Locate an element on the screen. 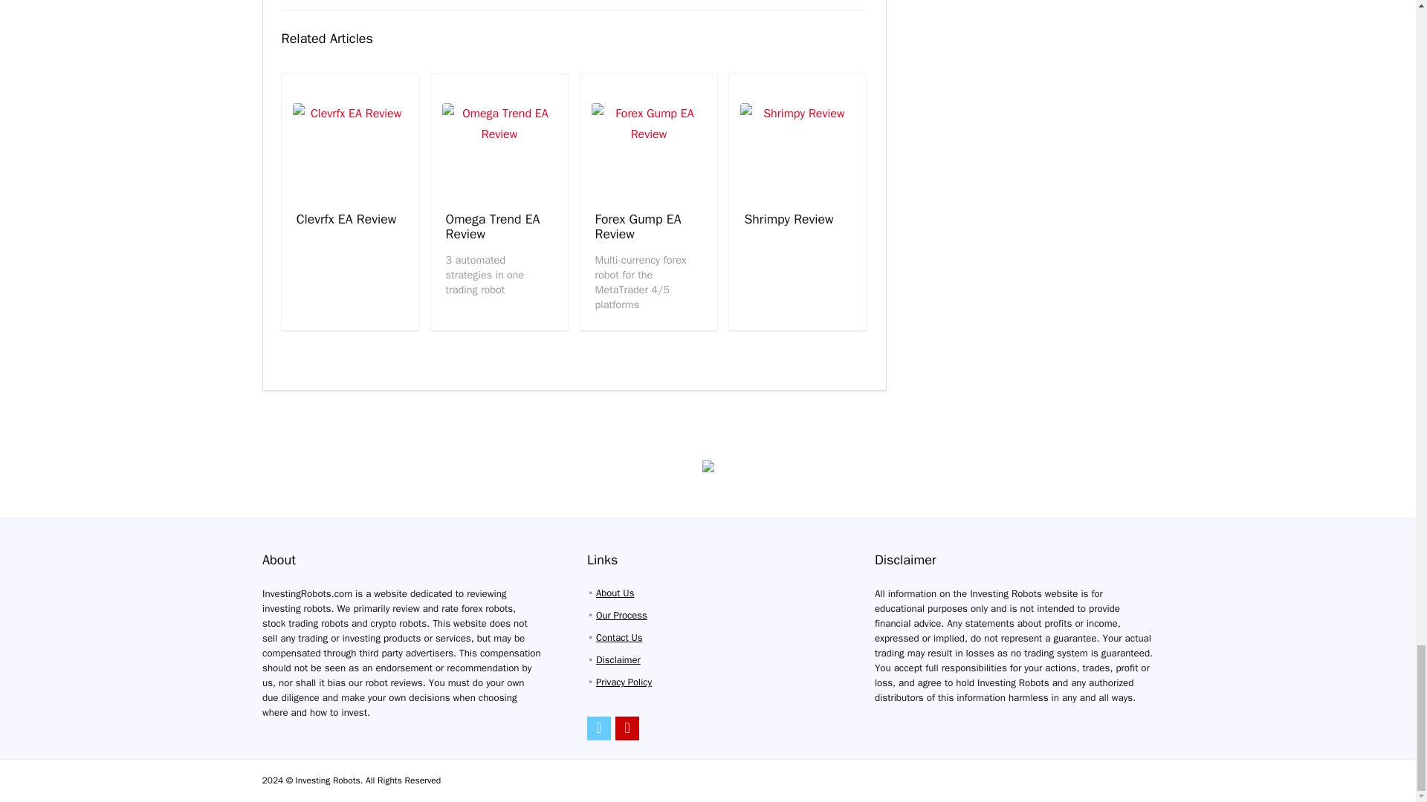 Image resolution: width=1427 pixels, height=802 pixels. Forex Gump EA Review is located at coordinates (638, 226).